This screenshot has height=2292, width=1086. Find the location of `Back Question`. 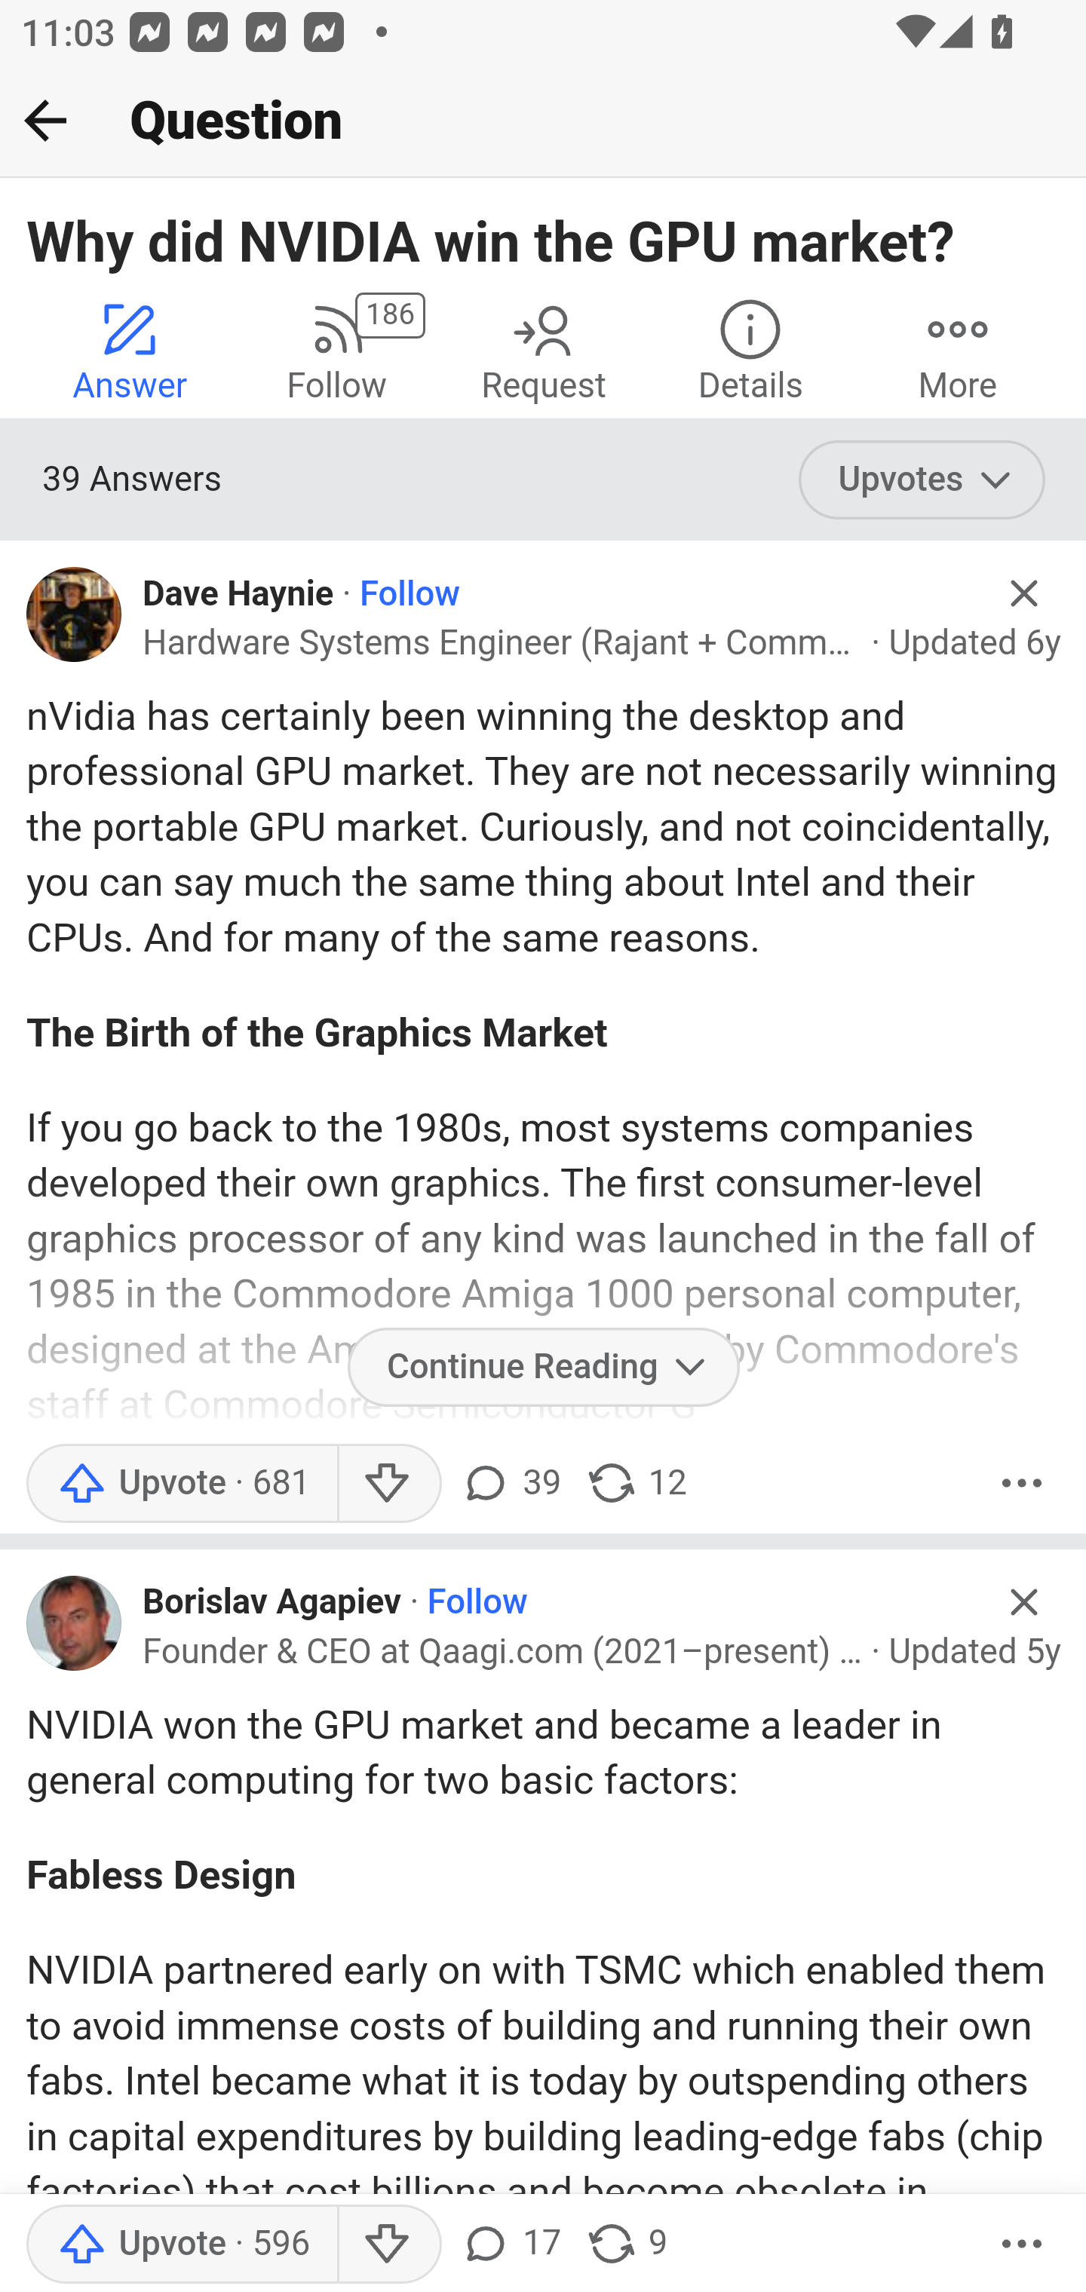

Back Question is located at coordinates (543, 121).